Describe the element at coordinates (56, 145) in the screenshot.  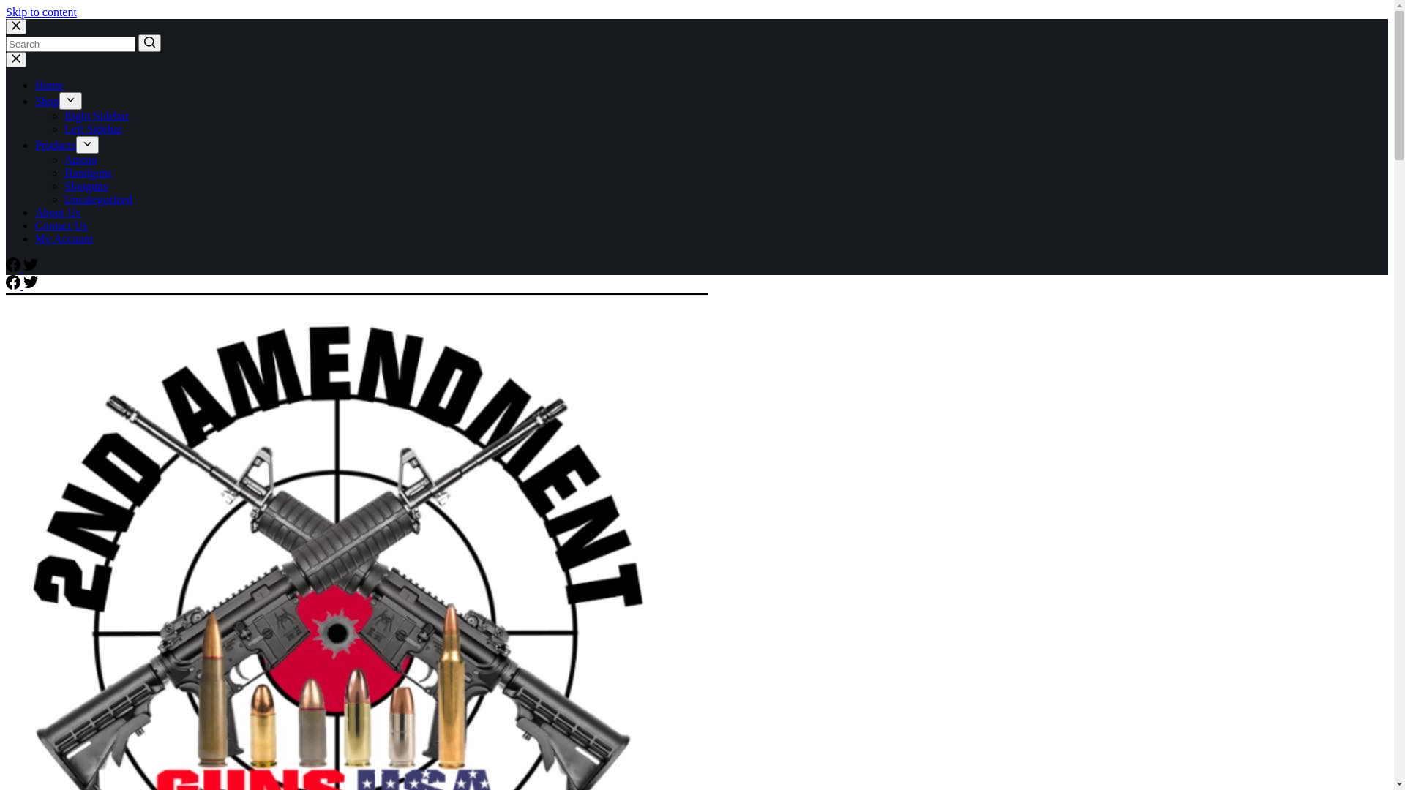
I see `Products` at that location.